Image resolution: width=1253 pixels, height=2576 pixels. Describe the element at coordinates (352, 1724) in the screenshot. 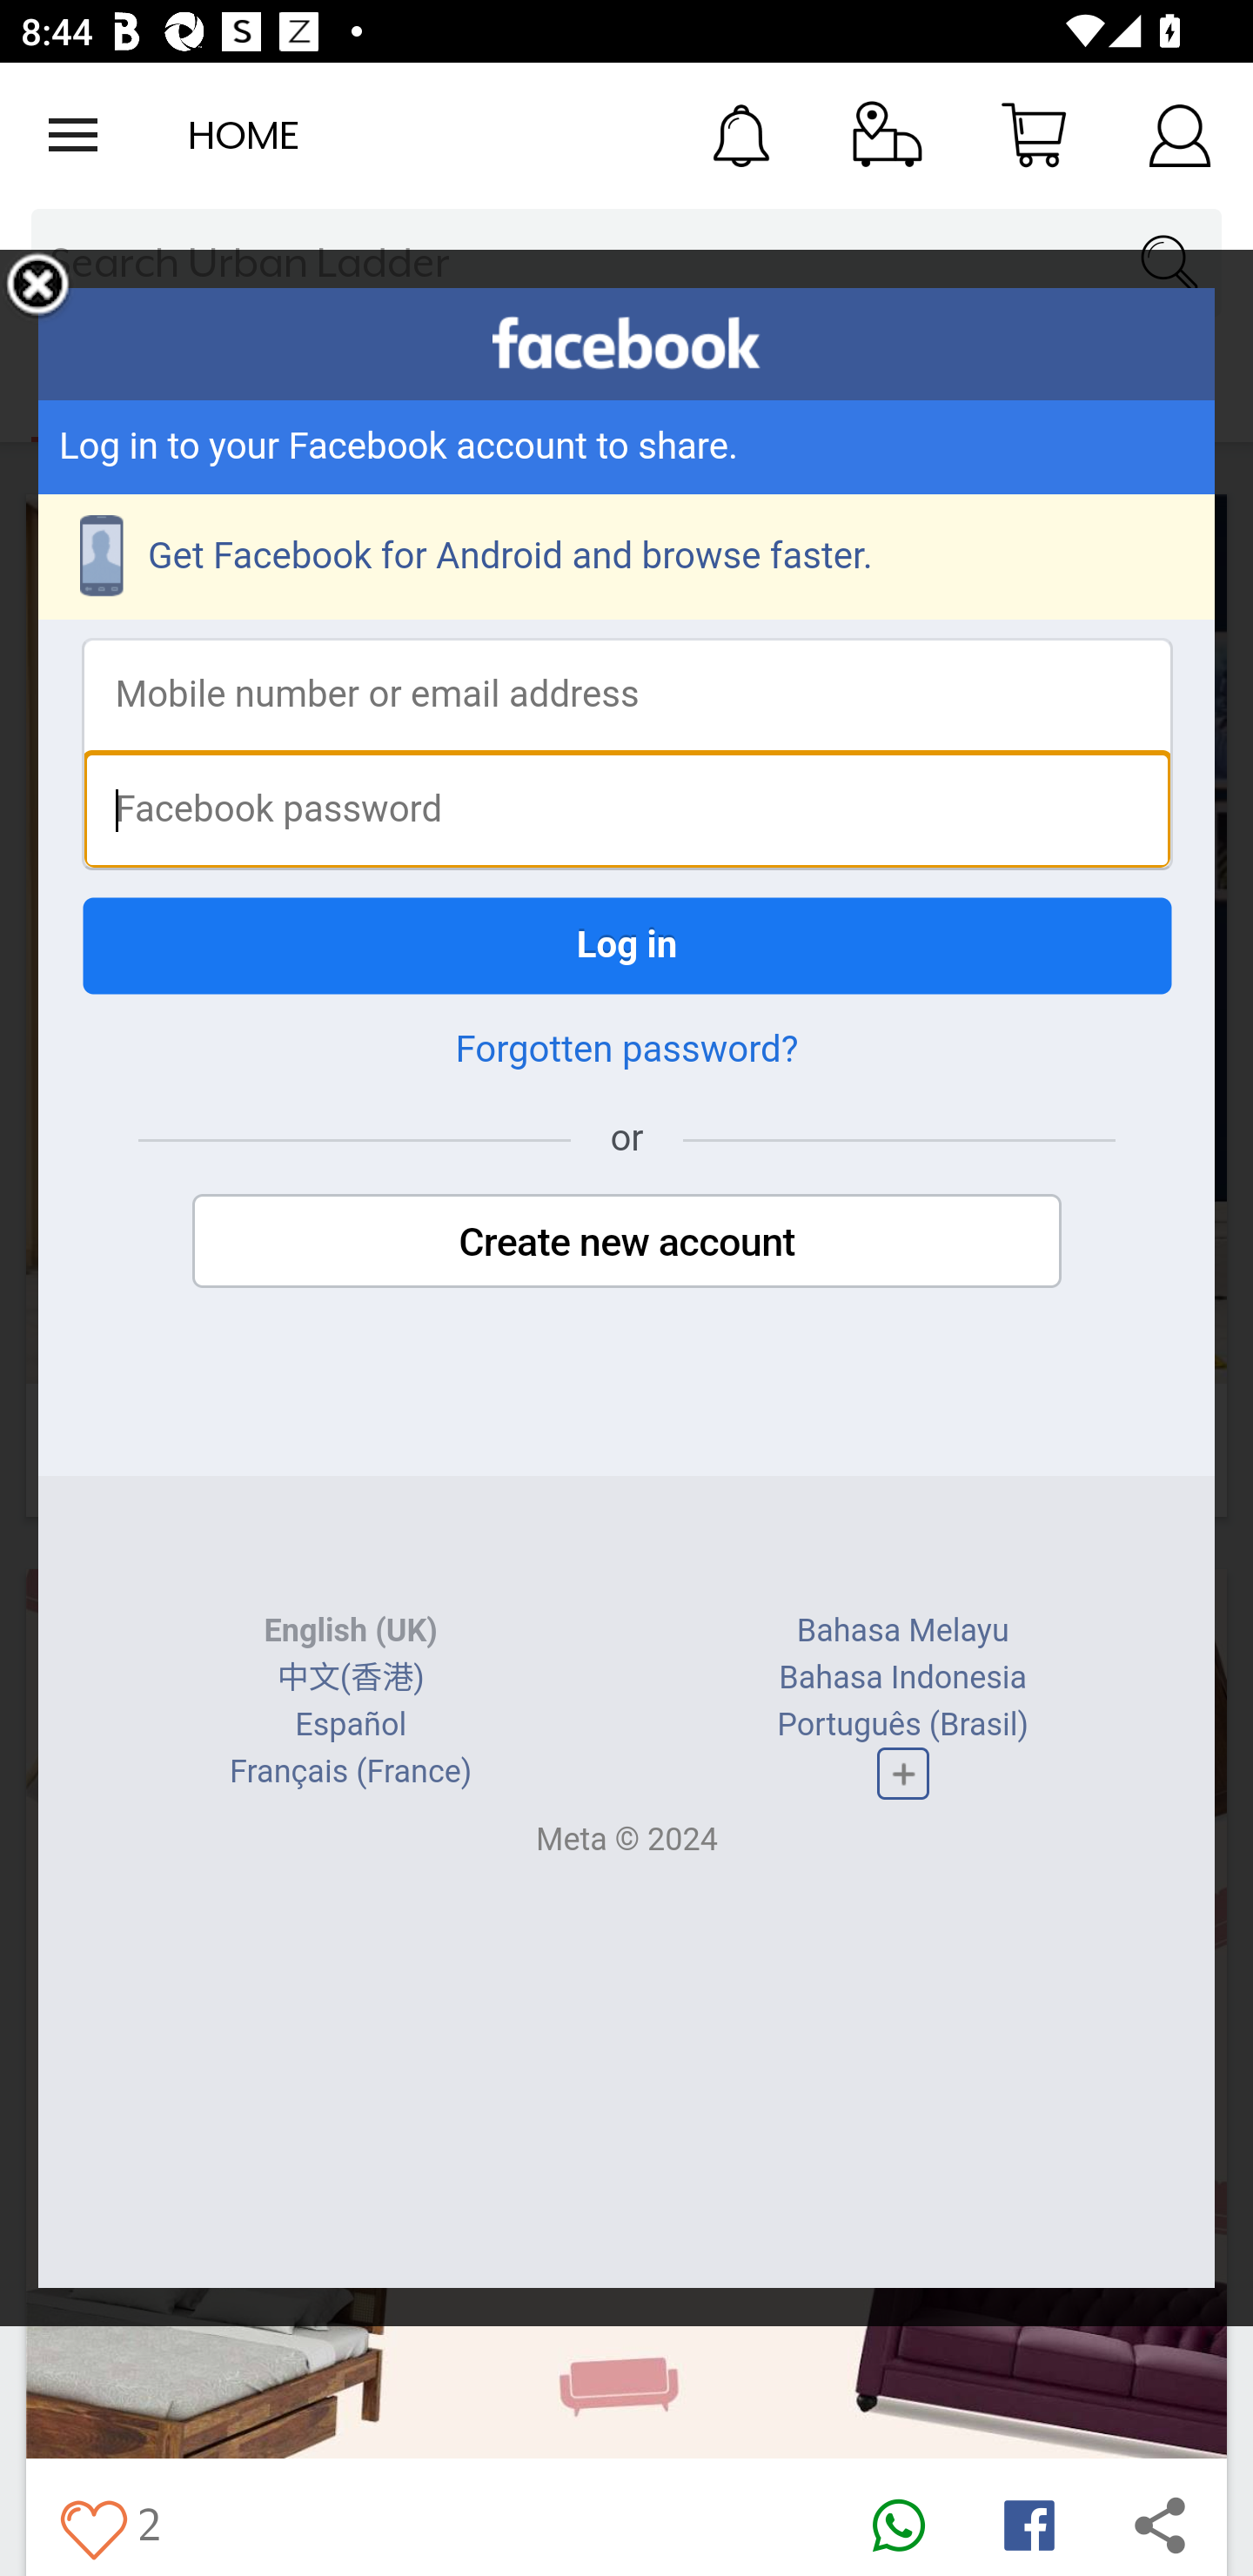

I see `Español` at that location.